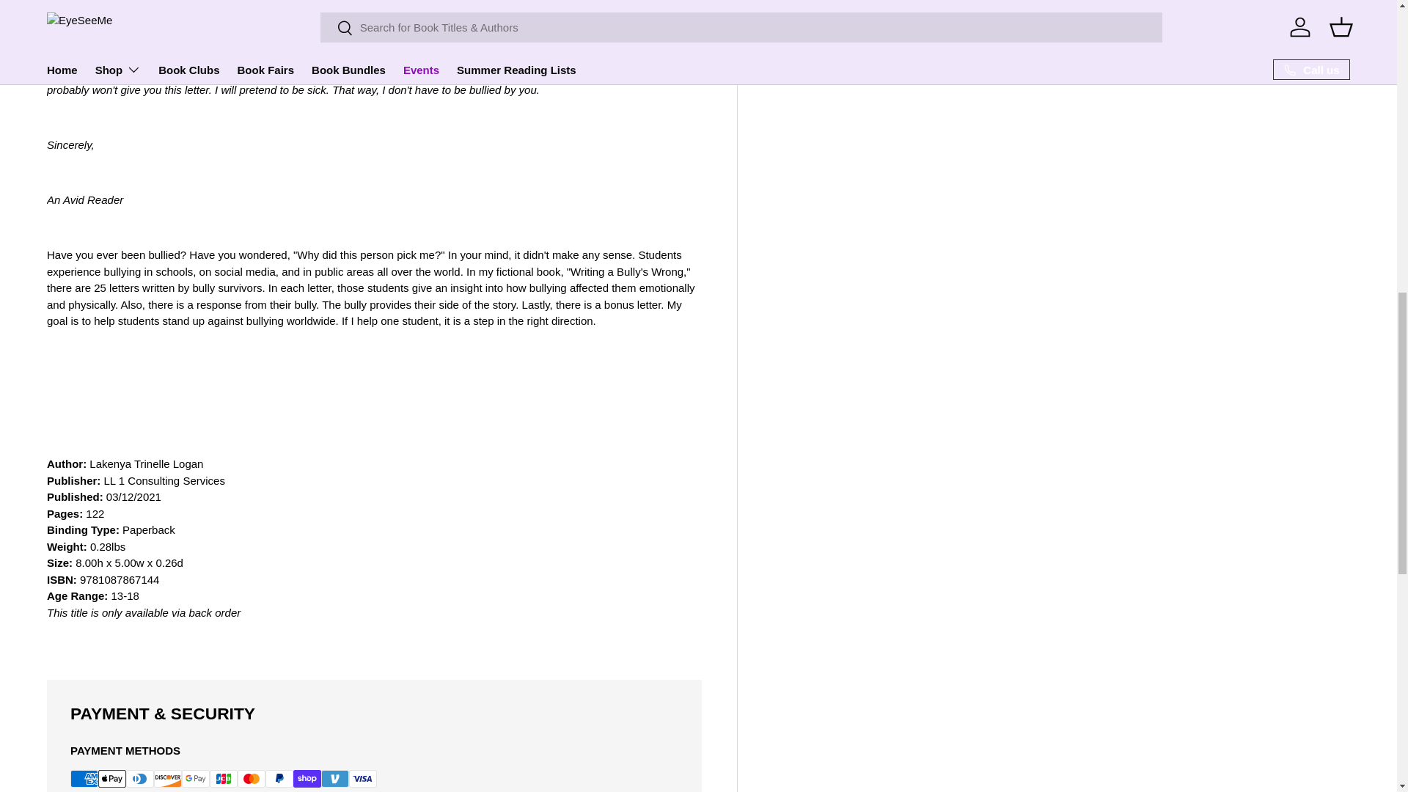 Image resolution: width=1408 pixels, height=792 pixels. What do you see at coordinates (84, 778) in the screenshot?
I see `American Express` at bounding box center [84, 778].